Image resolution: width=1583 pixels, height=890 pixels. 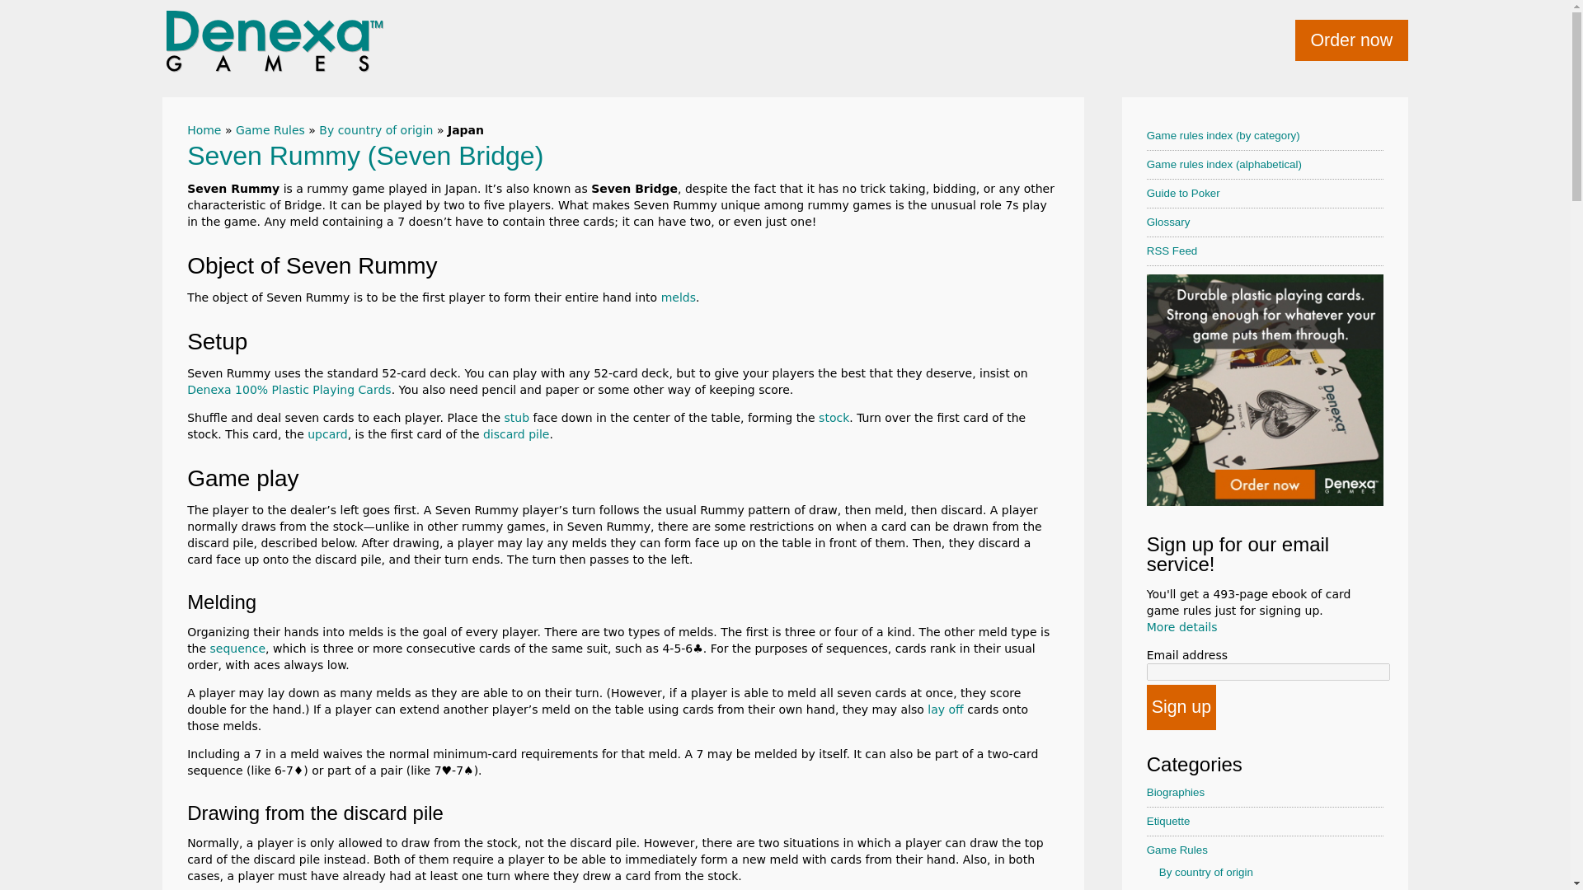 What do you see at coordinates (516, 433) in the screenshot?
I see `discard pile` at bounding box center [516, 433].